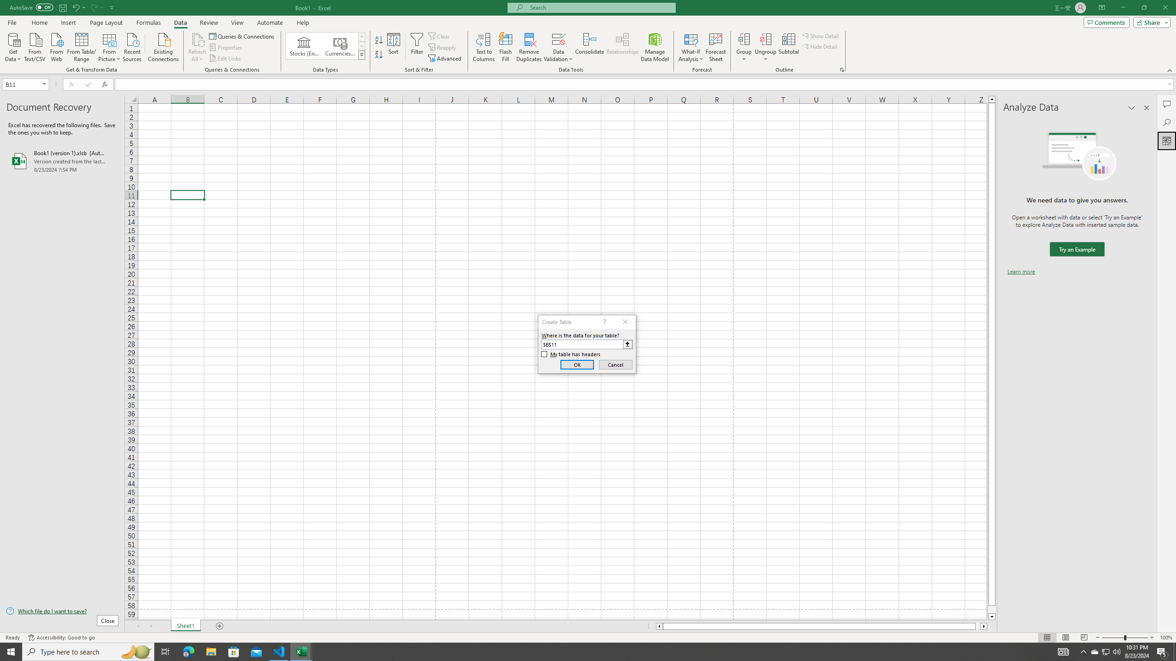  What do you see at coordinates (744, 47) in the screenshot?
I see `Group...` at bounding box center [744, 47].